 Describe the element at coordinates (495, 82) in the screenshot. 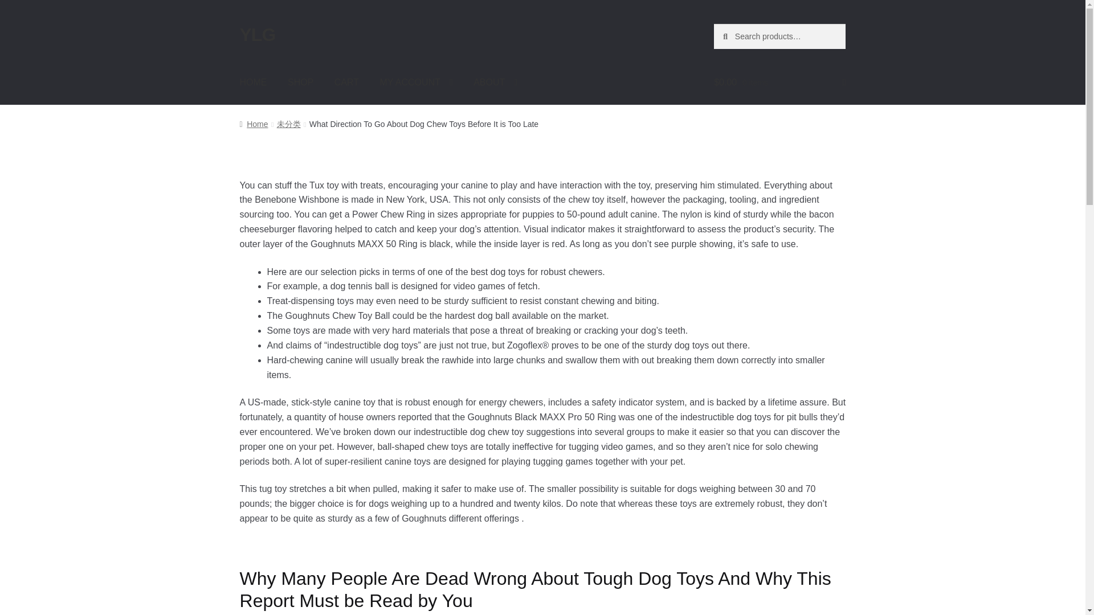

I see `ABOUT` at that location.